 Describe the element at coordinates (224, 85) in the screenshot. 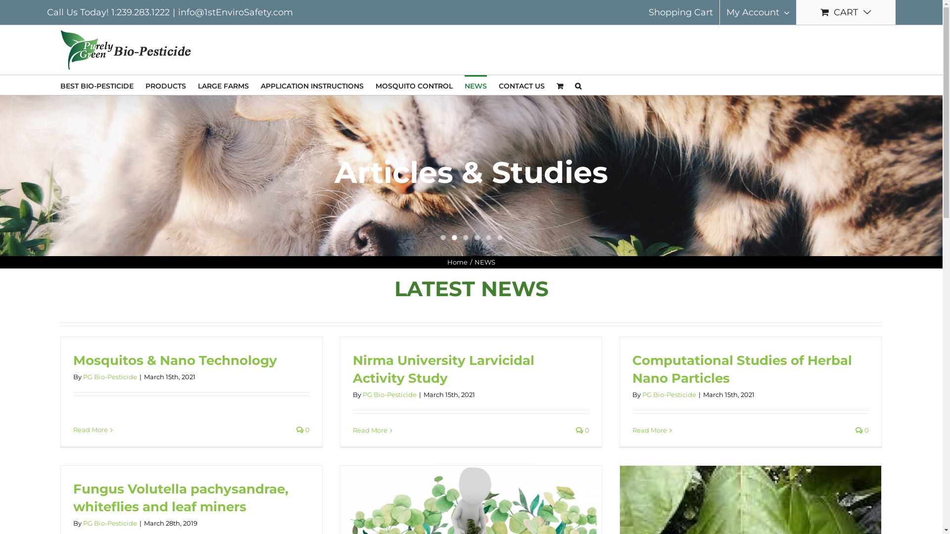

I see `LARGE FARMS` at that location.